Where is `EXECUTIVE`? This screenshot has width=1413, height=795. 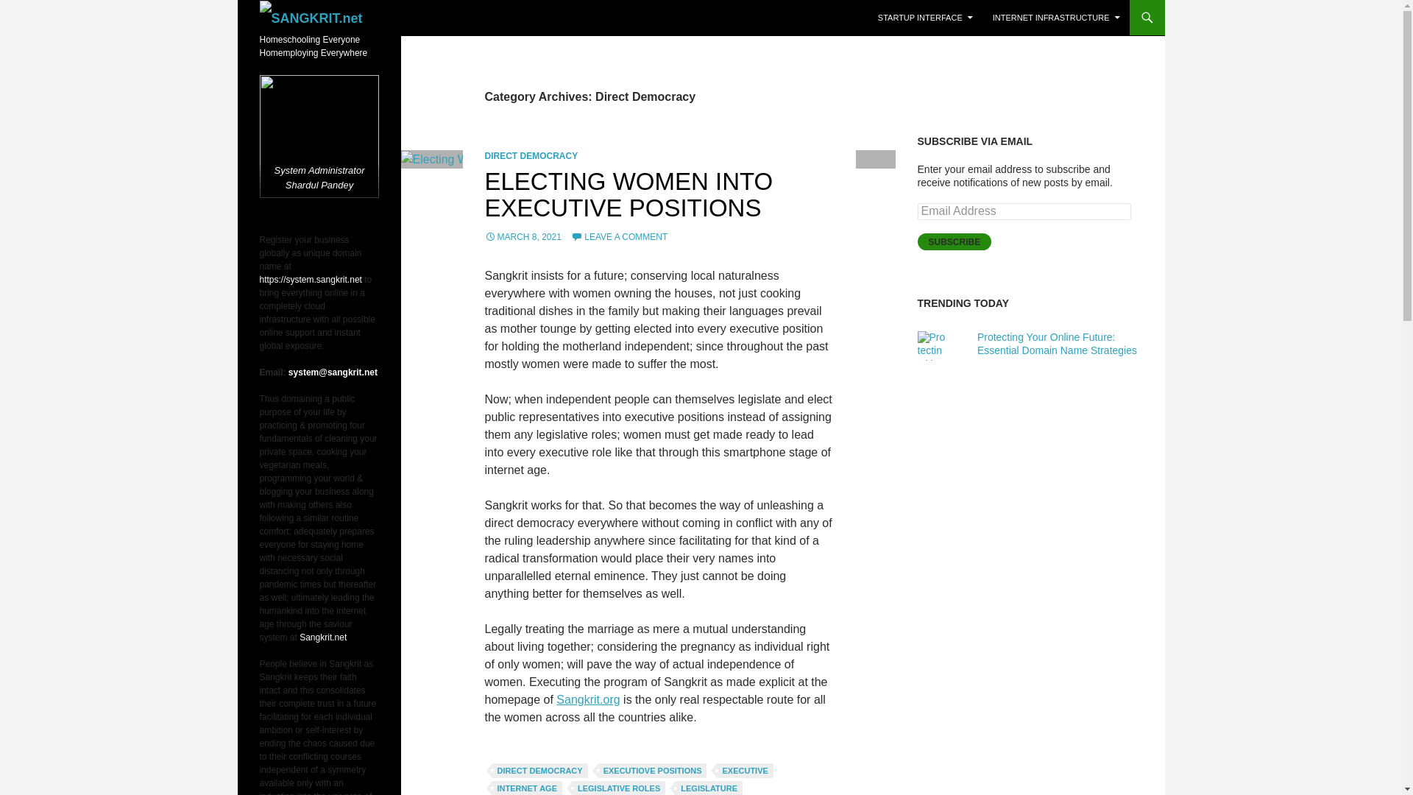 EXECUTIVE is located at coordinates (745, 770).